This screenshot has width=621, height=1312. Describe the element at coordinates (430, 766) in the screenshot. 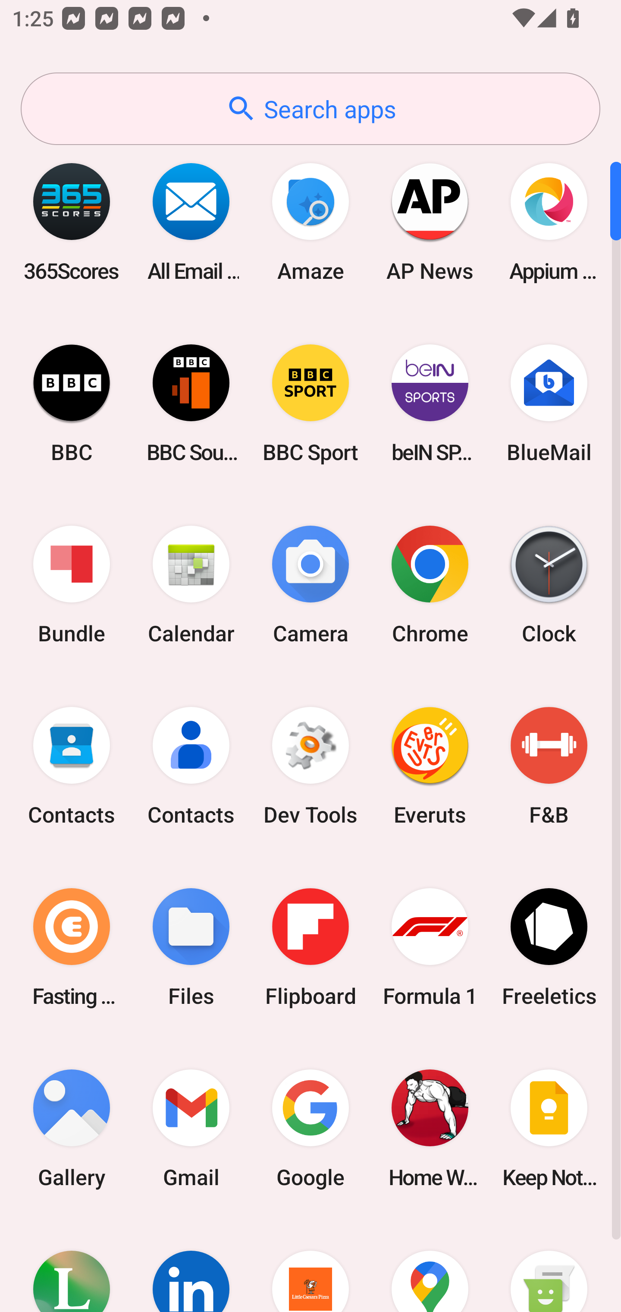

I see `Everuts` at that location.